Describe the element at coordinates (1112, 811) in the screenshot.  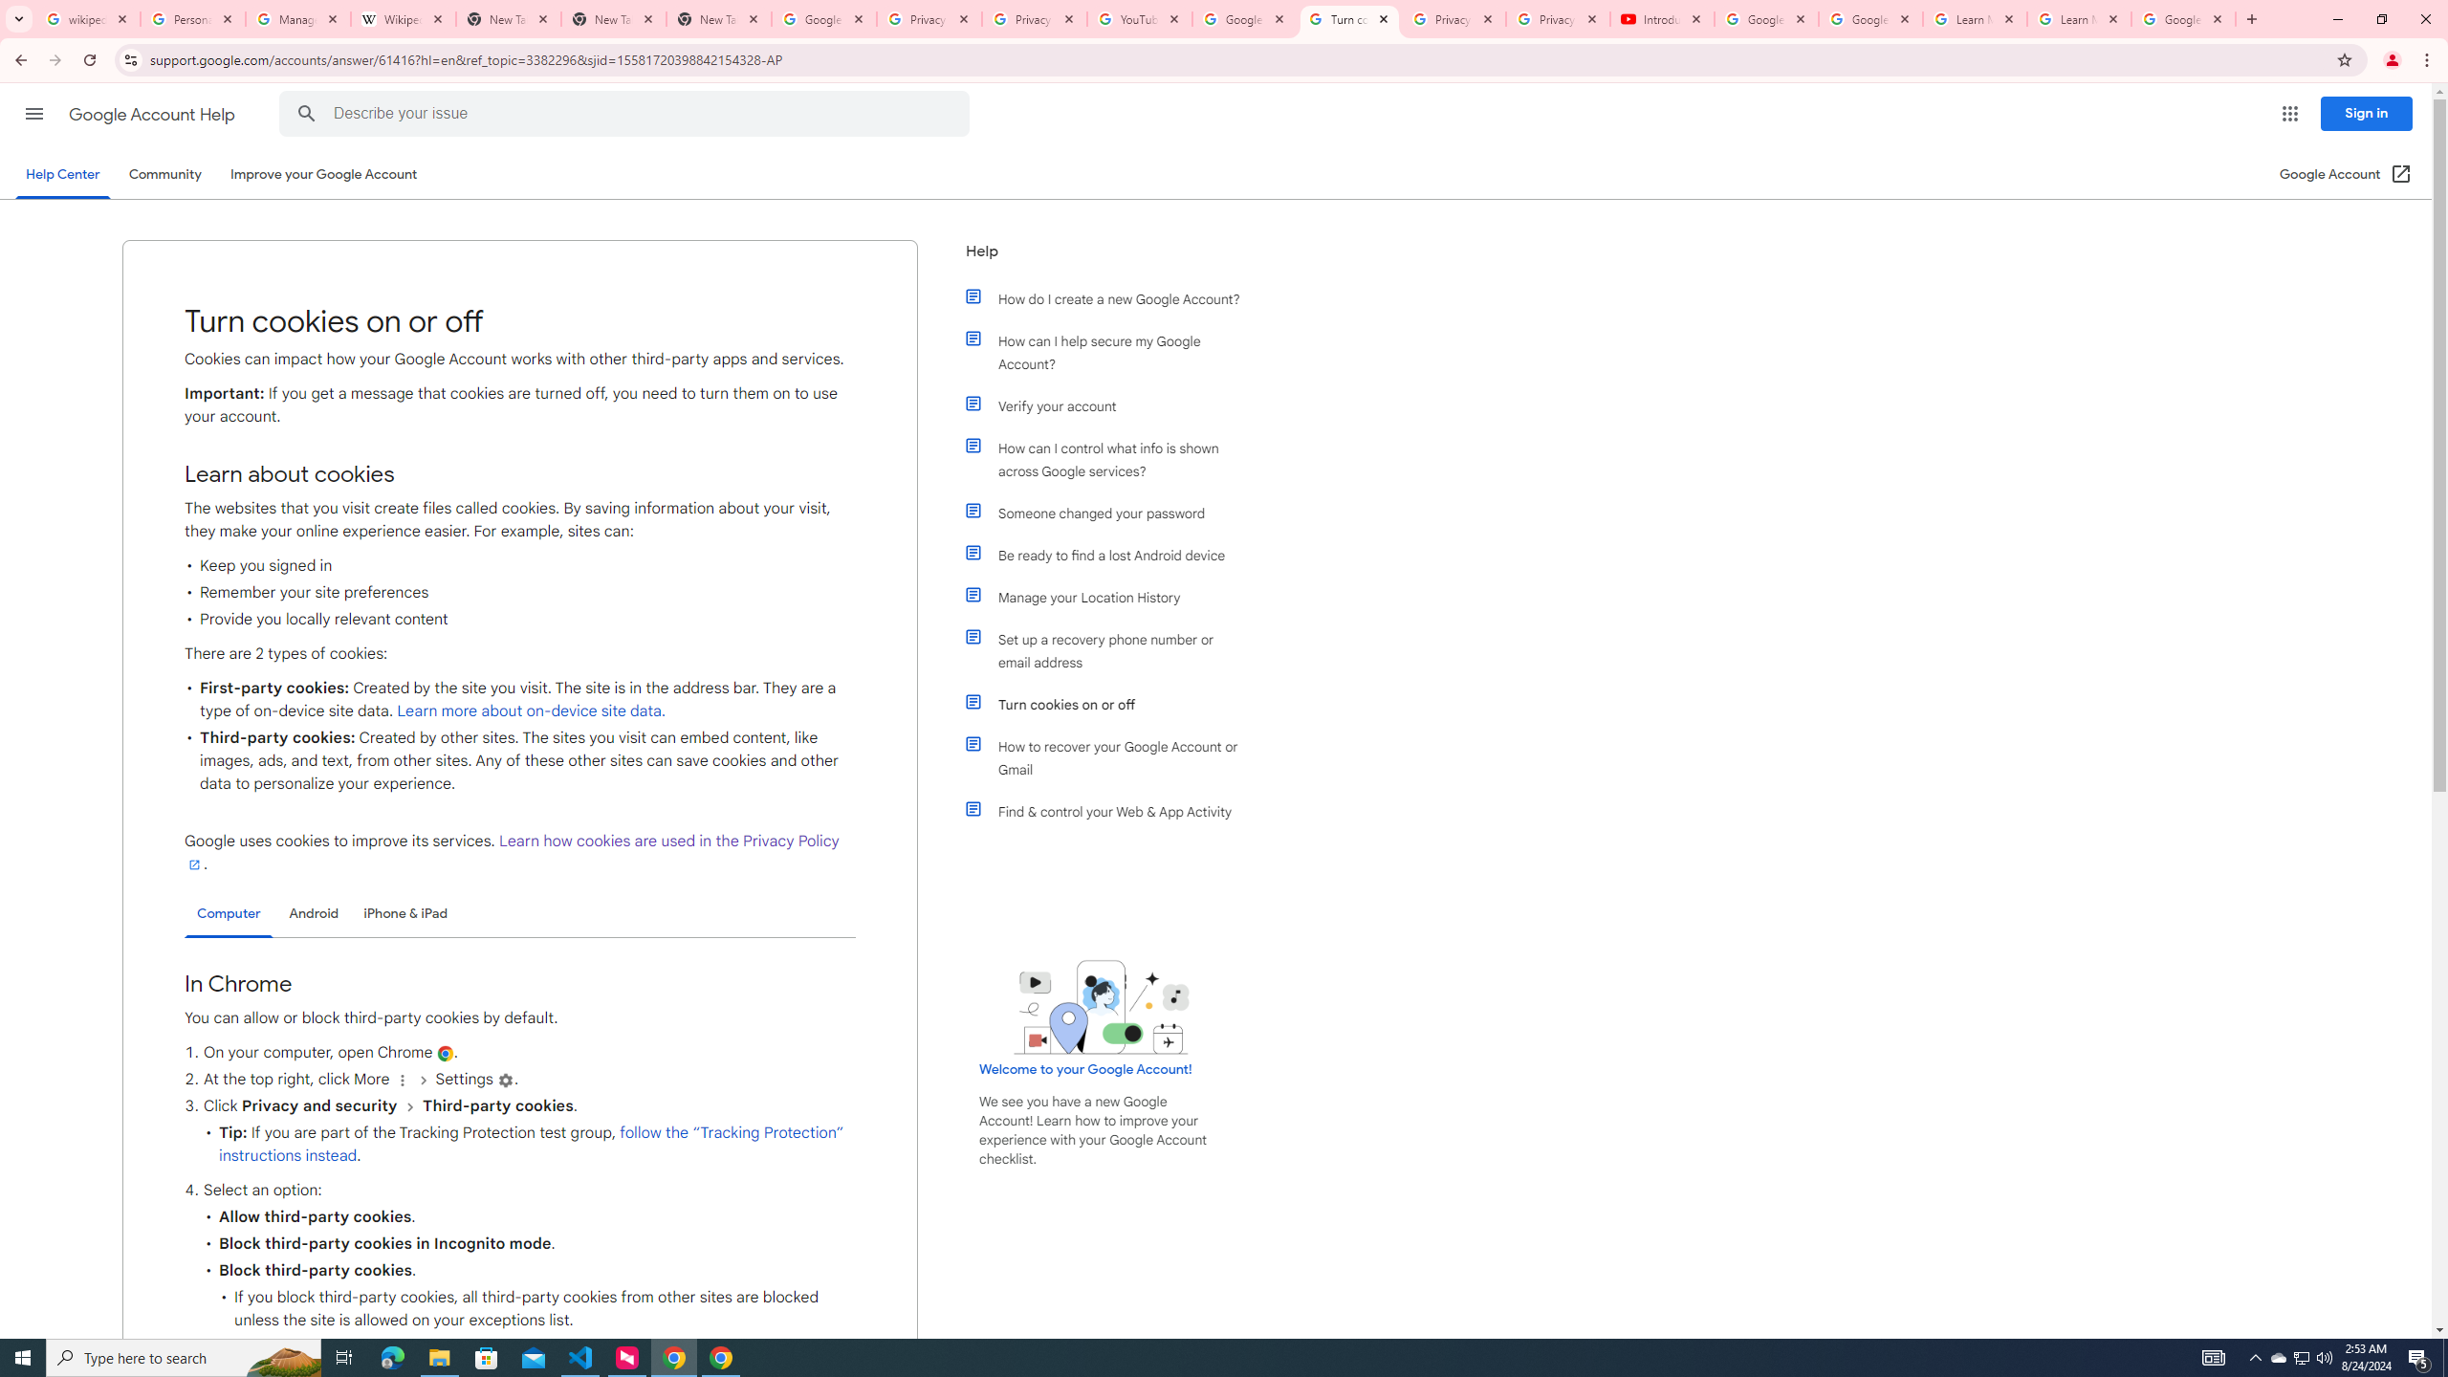
I see `Find & control your Web & App Activity` at that location.